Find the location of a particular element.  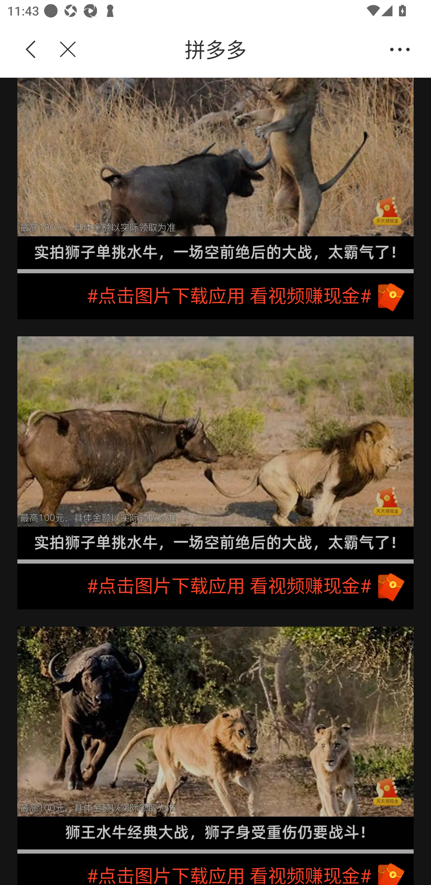

 更多 is located at coordinates (400, 50).